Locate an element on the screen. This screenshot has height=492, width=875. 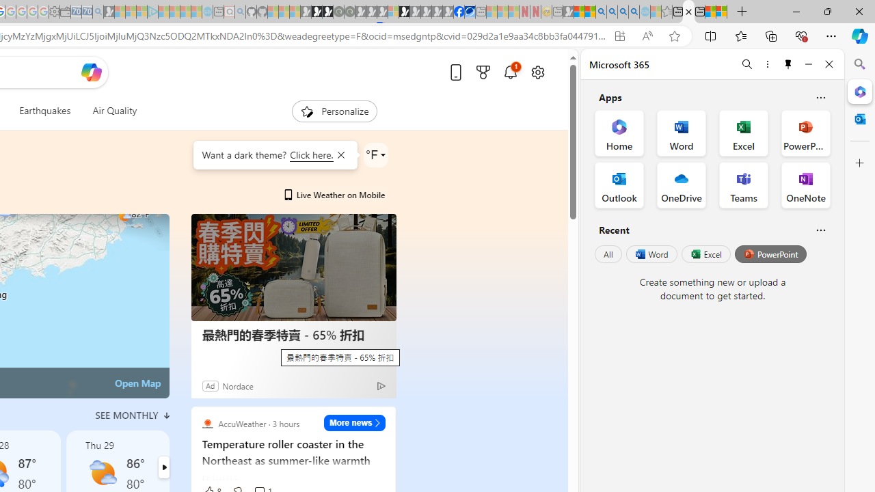
Switch right is located at coordinates (163, 467).